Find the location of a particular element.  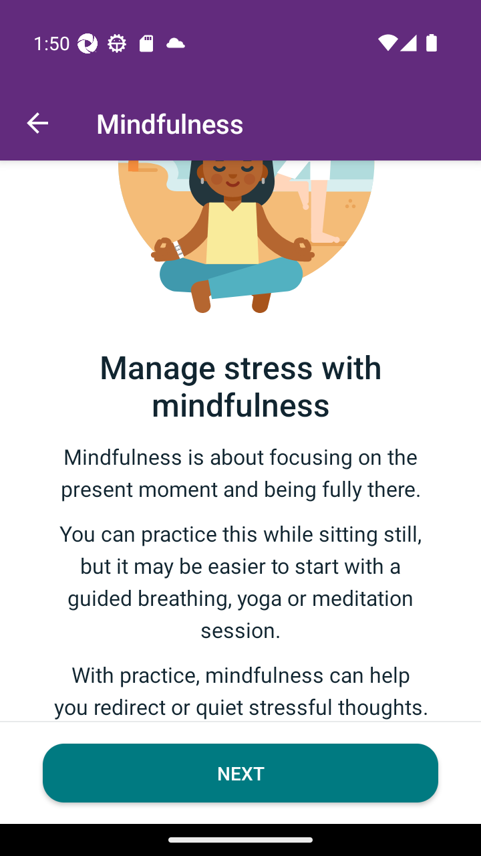

NEXT is located at coordinates (240, 773).